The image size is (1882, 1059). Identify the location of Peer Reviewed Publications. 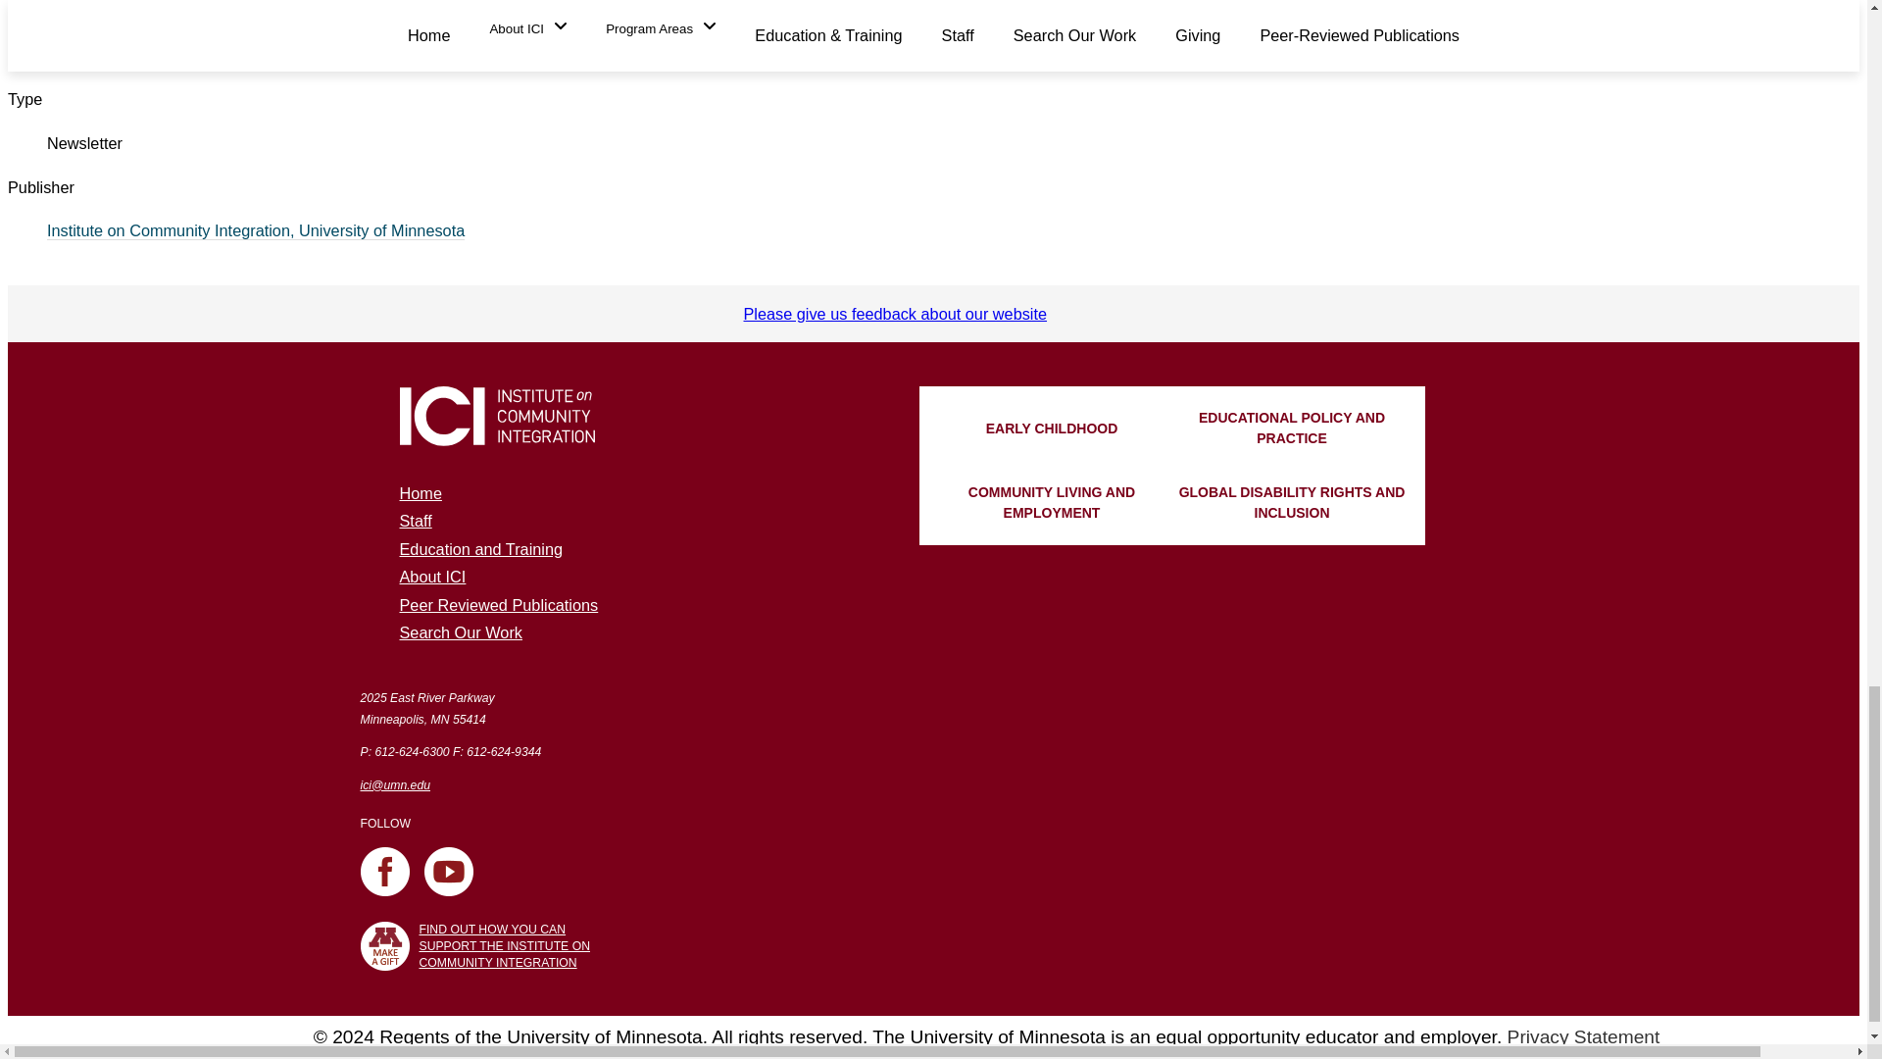
(498, 605).